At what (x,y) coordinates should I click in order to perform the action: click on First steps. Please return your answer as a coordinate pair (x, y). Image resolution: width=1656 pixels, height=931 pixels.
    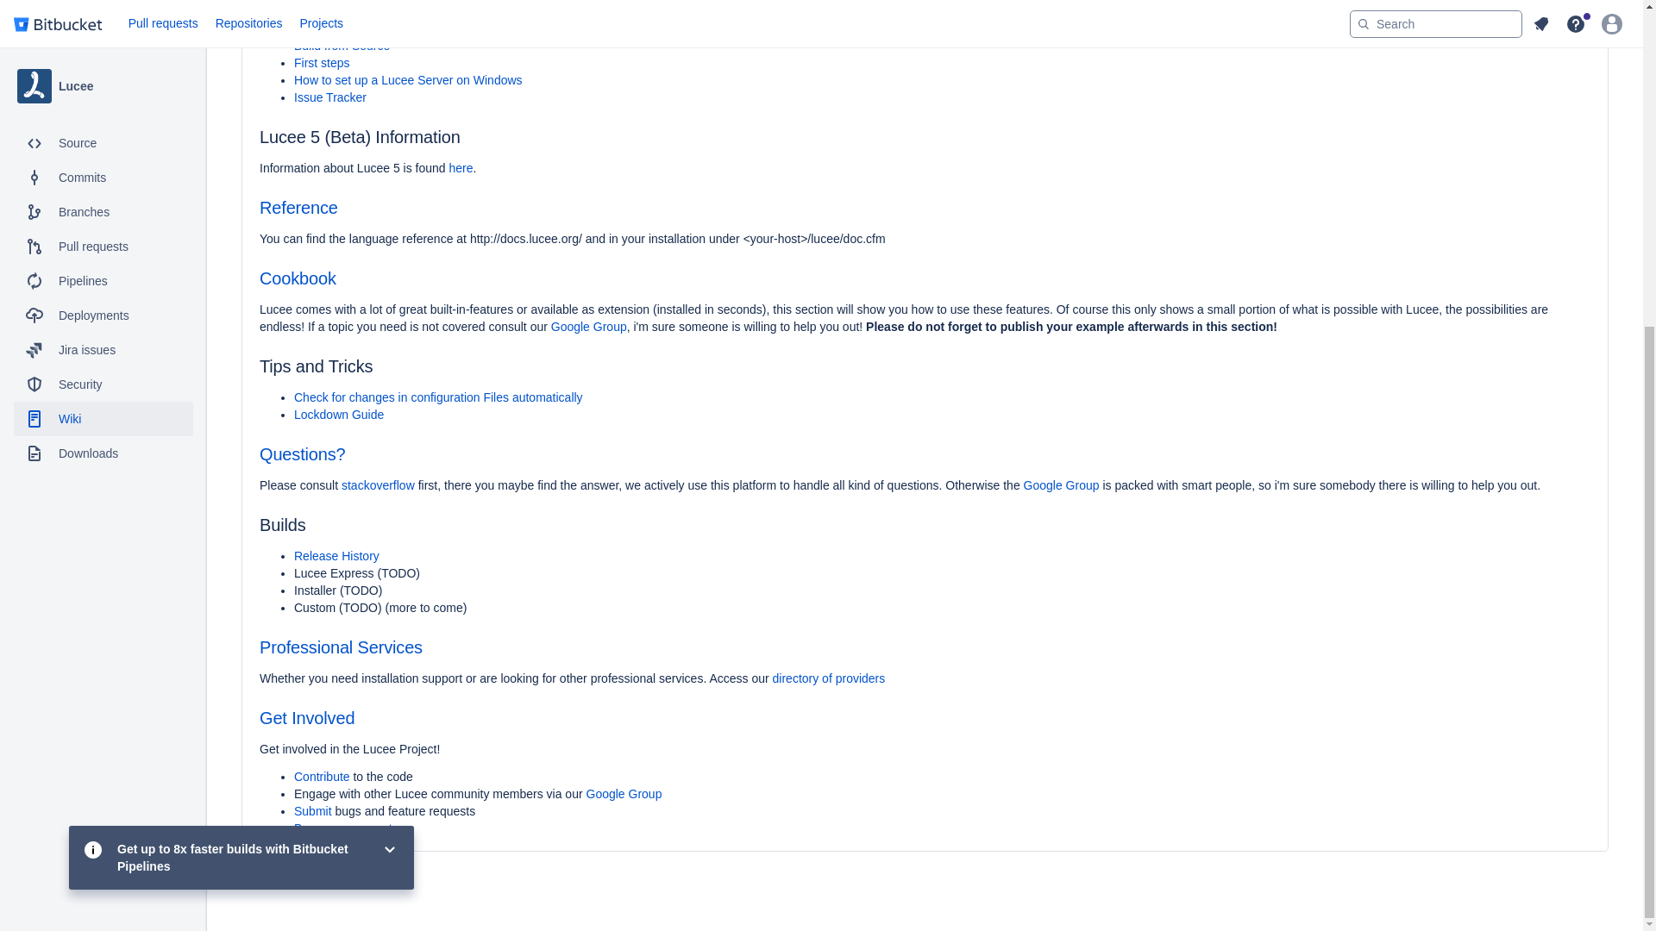
    Looking at the image, I should click on (322, 62).